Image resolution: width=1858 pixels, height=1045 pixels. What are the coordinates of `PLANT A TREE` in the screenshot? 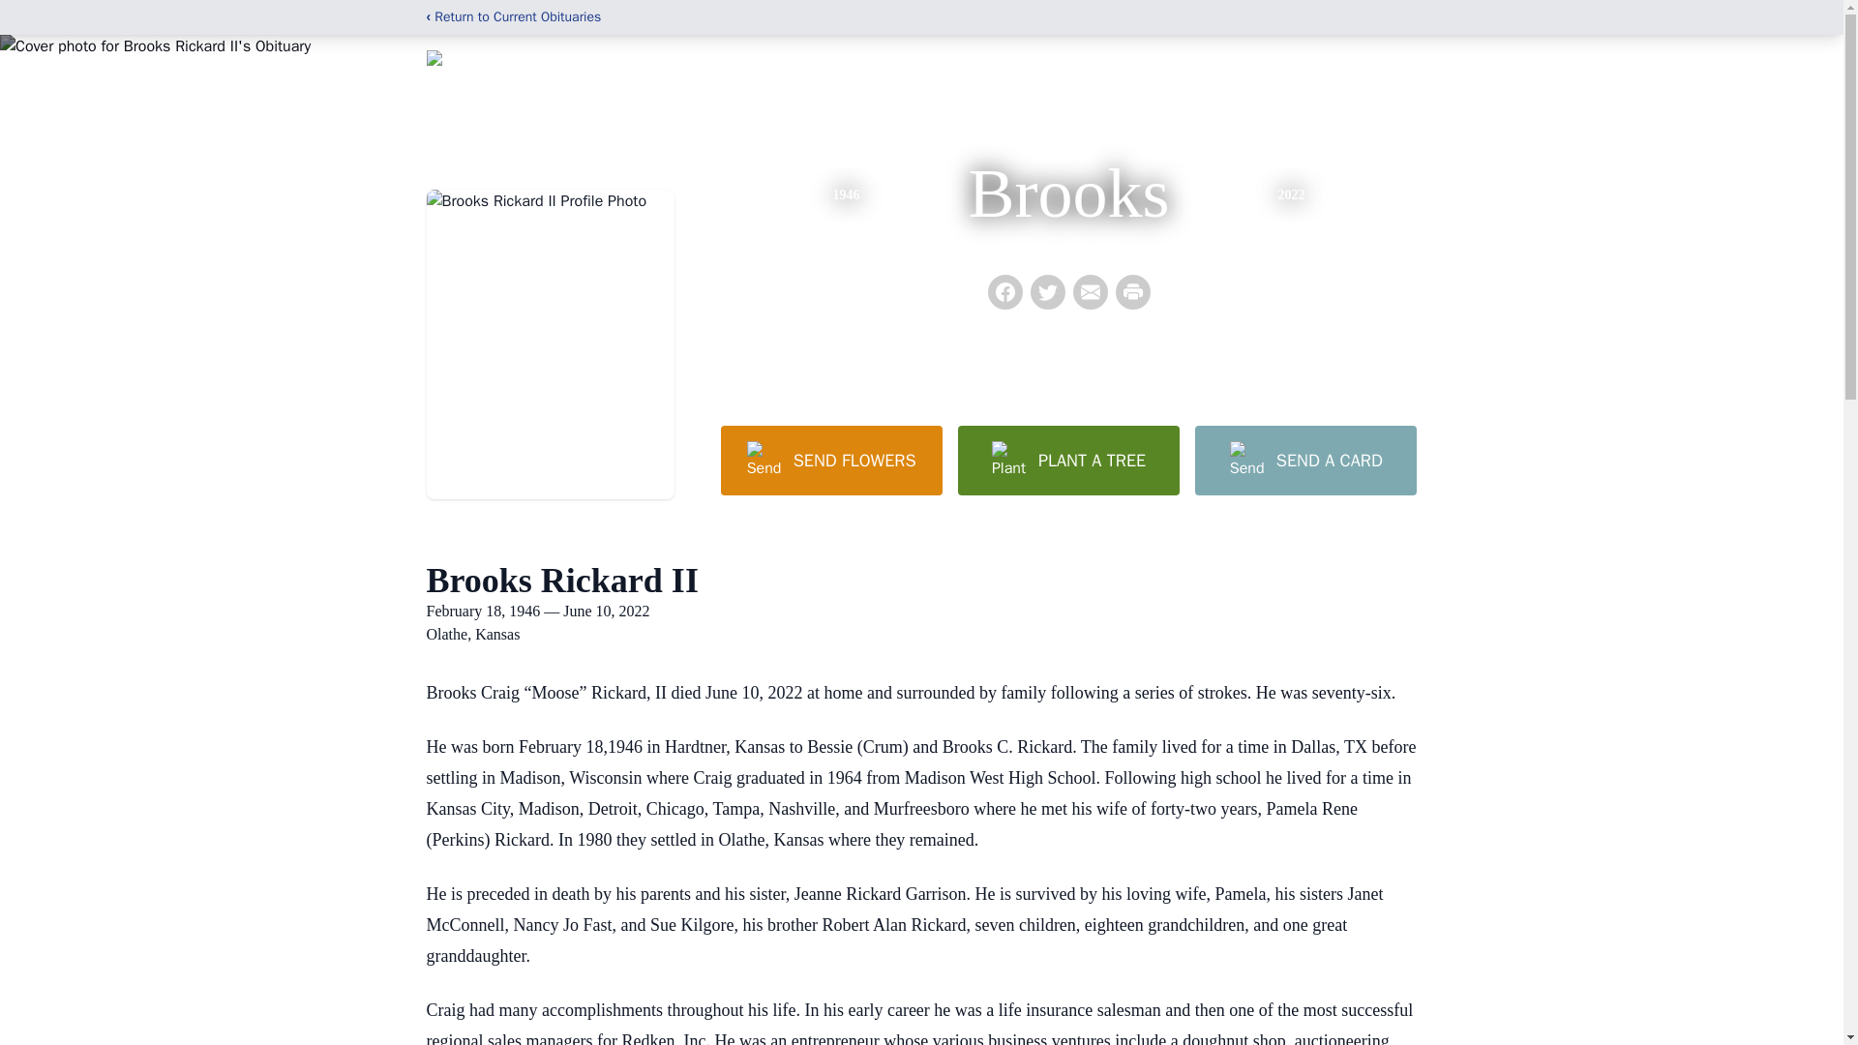 It's located at (1068, 460).